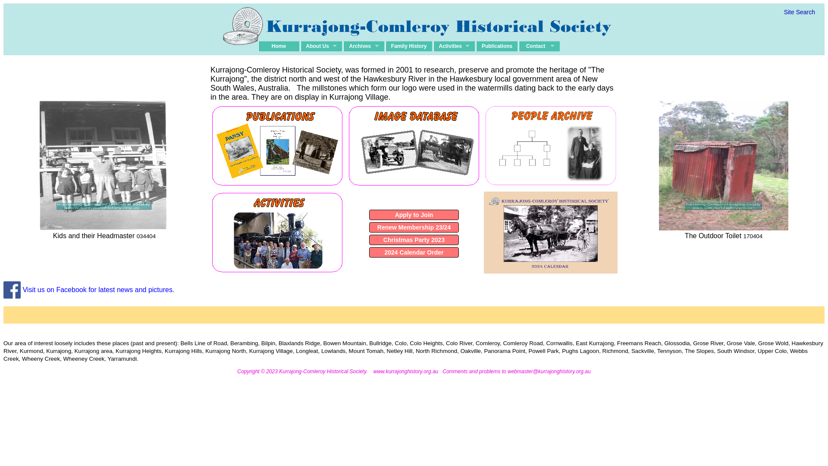  I want to click on Christmas Party 2023, so click(414, 240).